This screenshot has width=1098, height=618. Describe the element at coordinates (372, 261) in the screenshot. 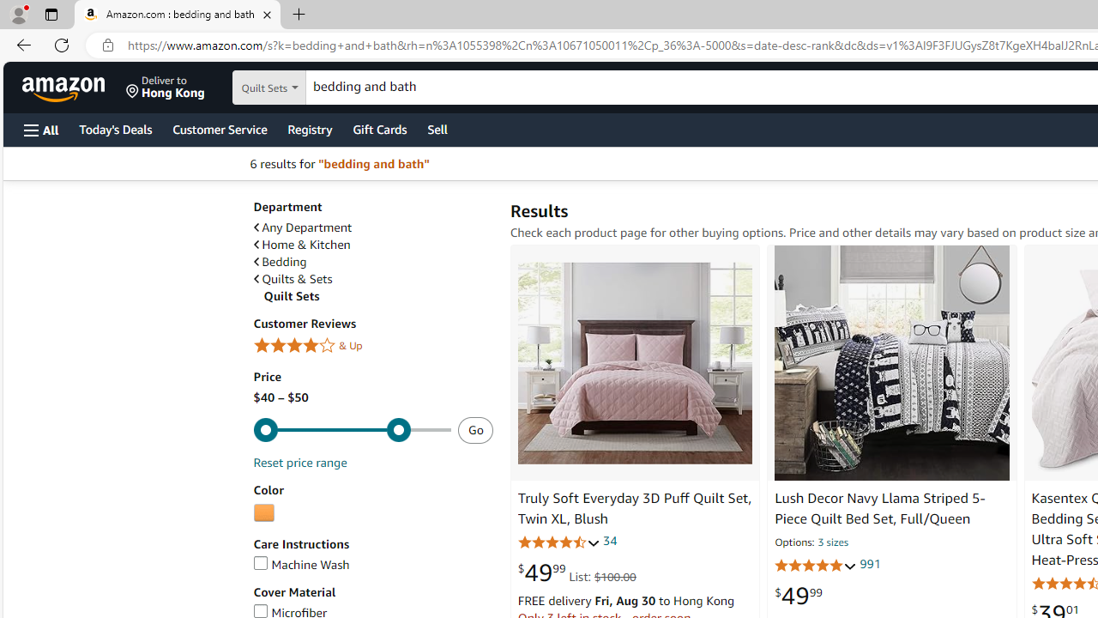

I see `Bedding` at that location.